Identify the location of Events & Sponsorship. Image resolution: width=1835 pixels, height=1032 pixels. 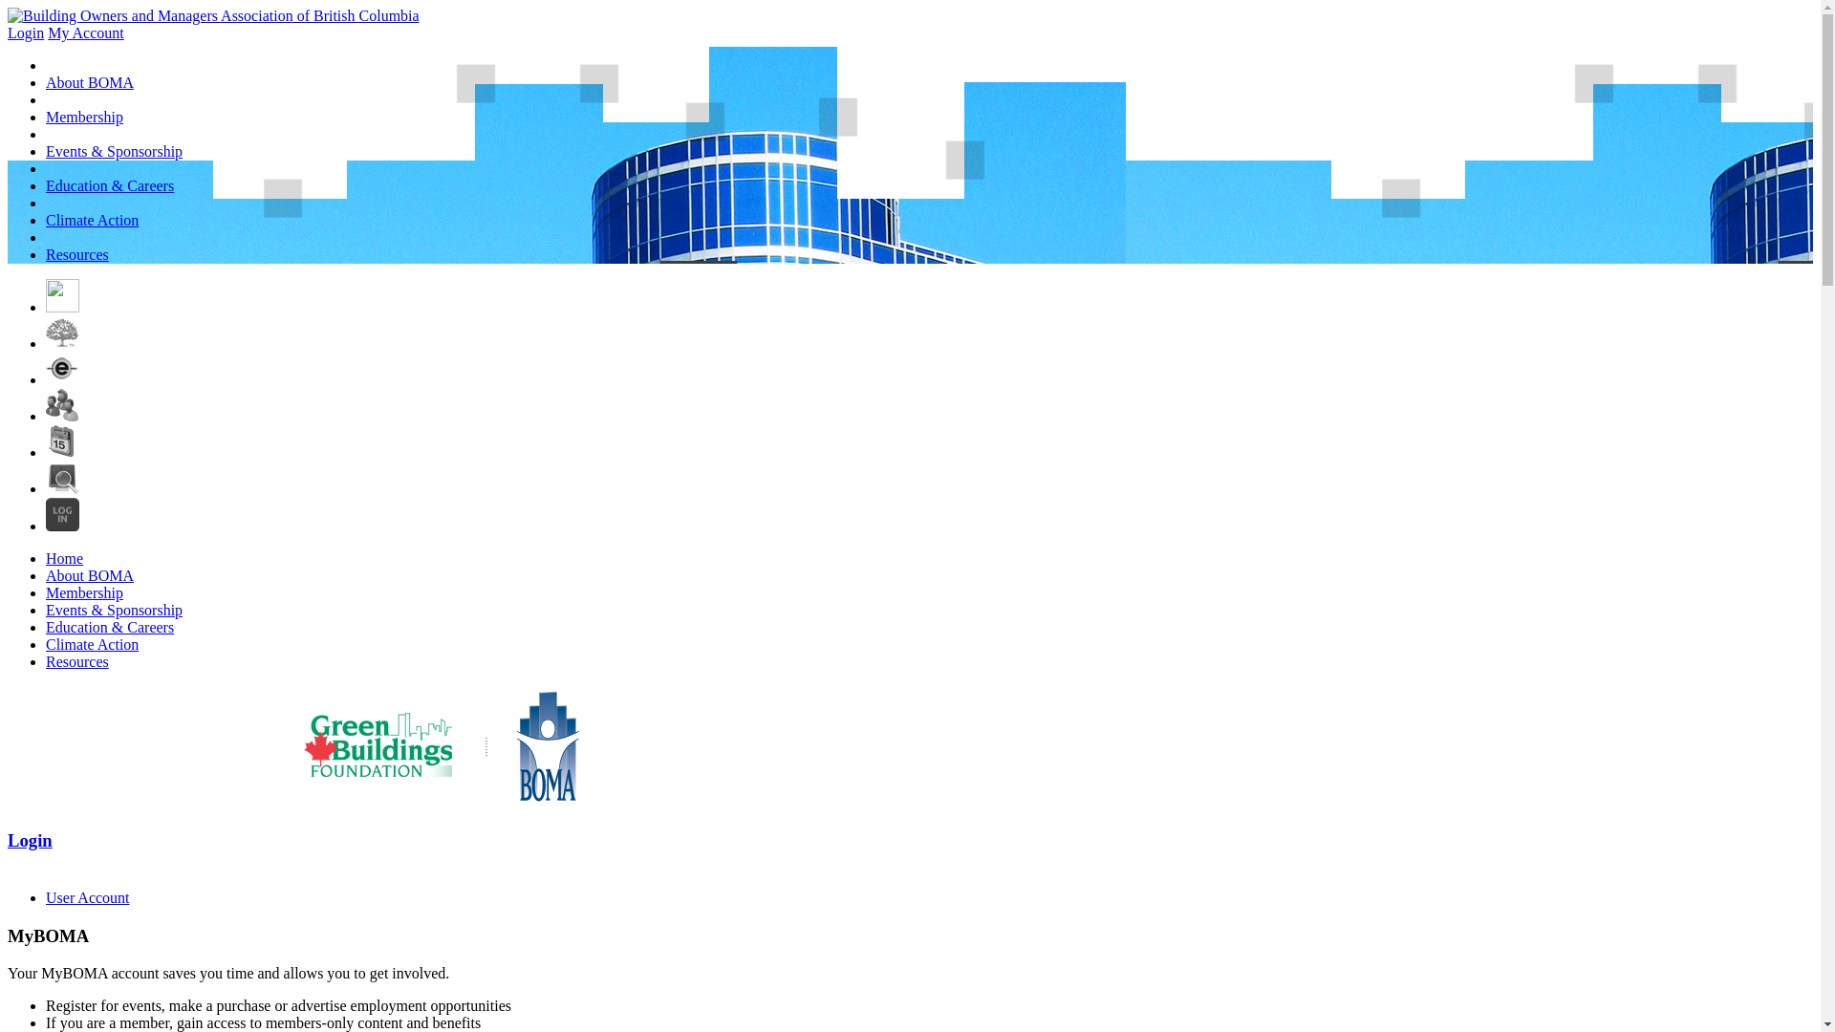
(115, 151).